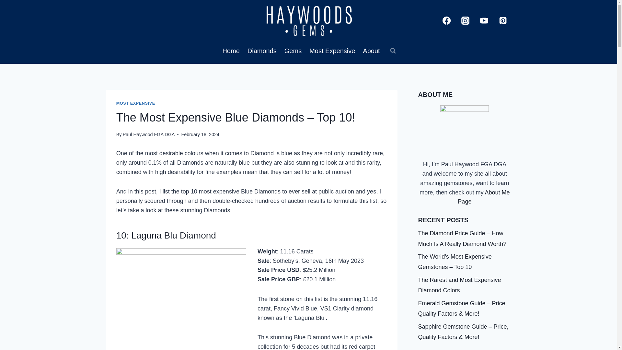 The width and height of the screenshot is (622, 350). What do you see at coordinates (262, 51) in the screenshot?
I see `Diamonds` at bounding box center [262, 51].